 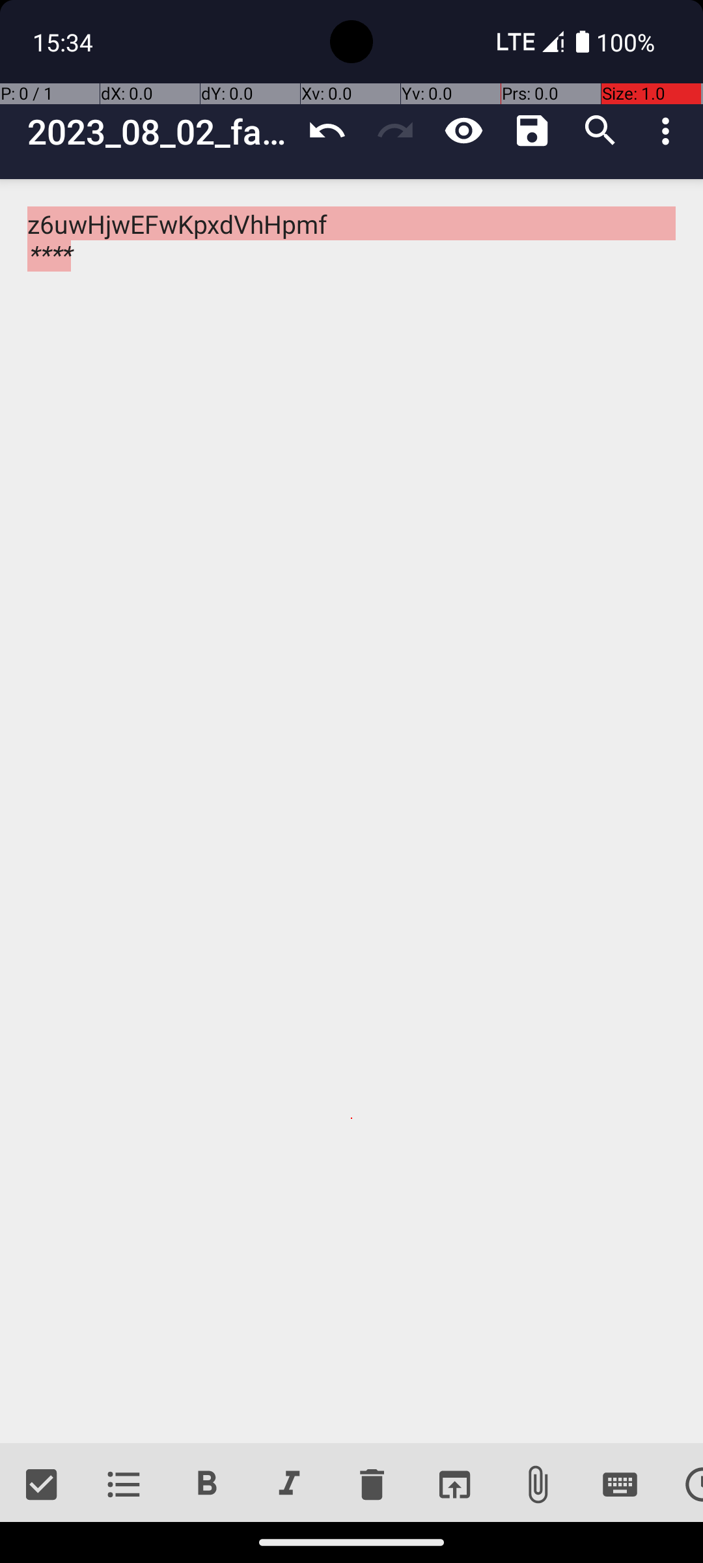 What do you see at coordinates (351, 811) in the screenshot?
I see `z6uwHjwEFwKpxdVhHpmf
****` at bounding box center [351, 811].